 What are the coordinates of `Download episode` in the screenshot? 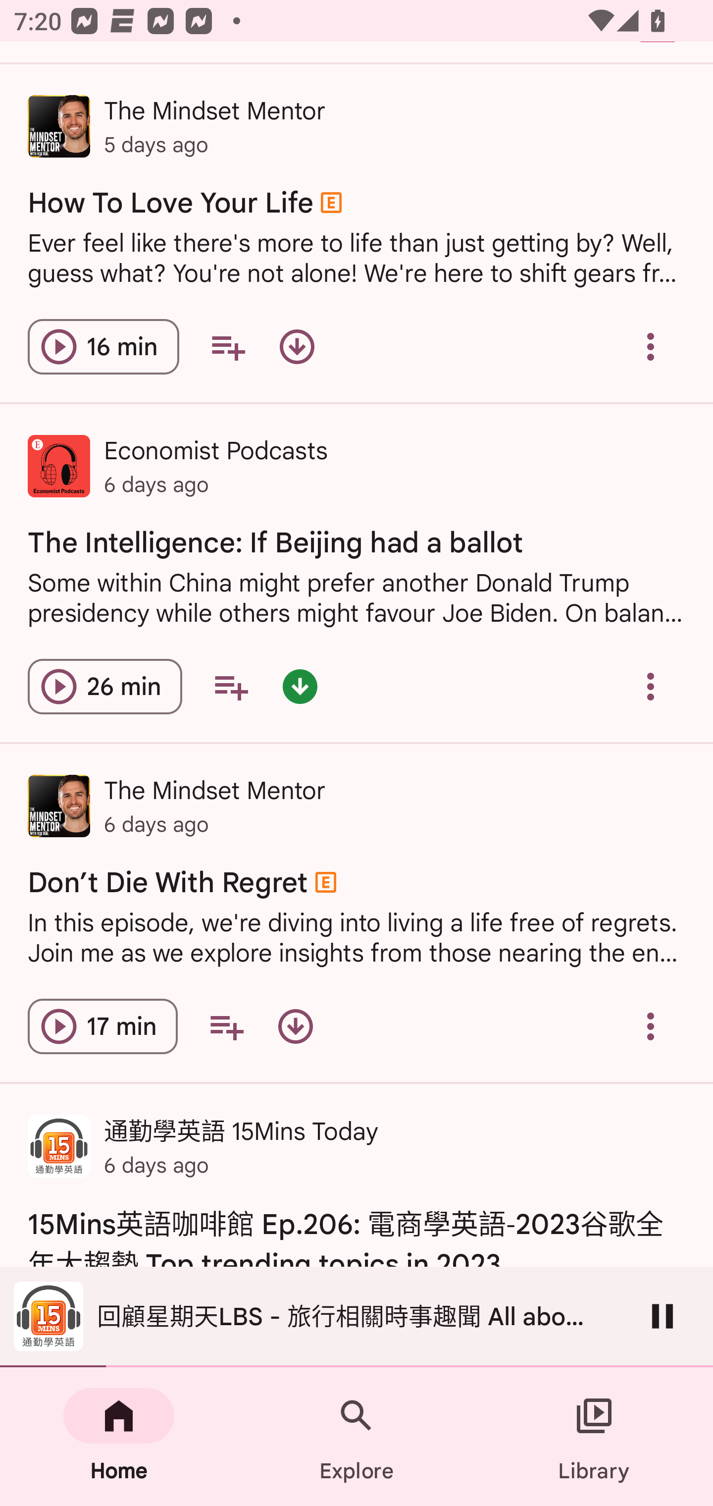 It's located at (297, 347).